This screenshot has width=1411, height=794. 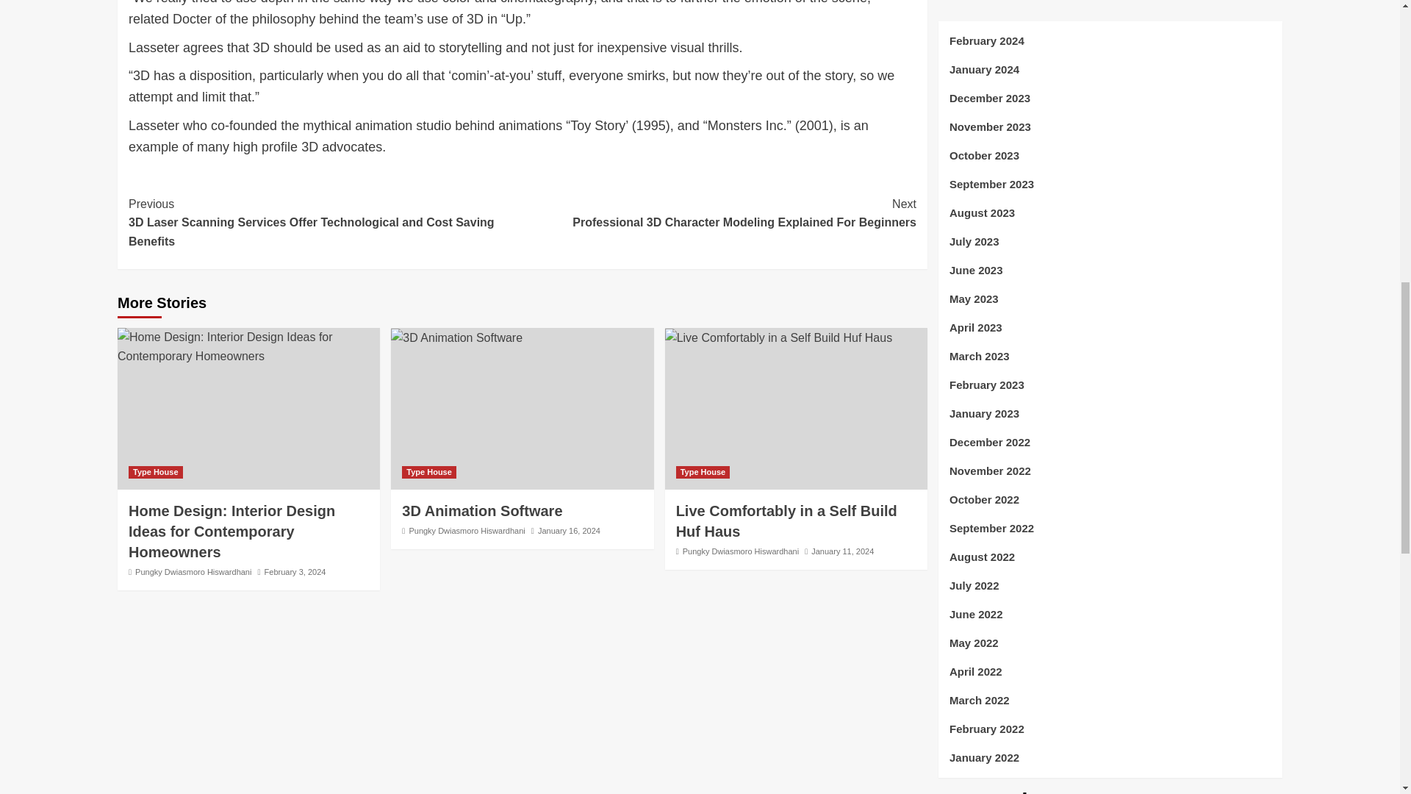 I want to click on Type House, so click(x=429, y=472).